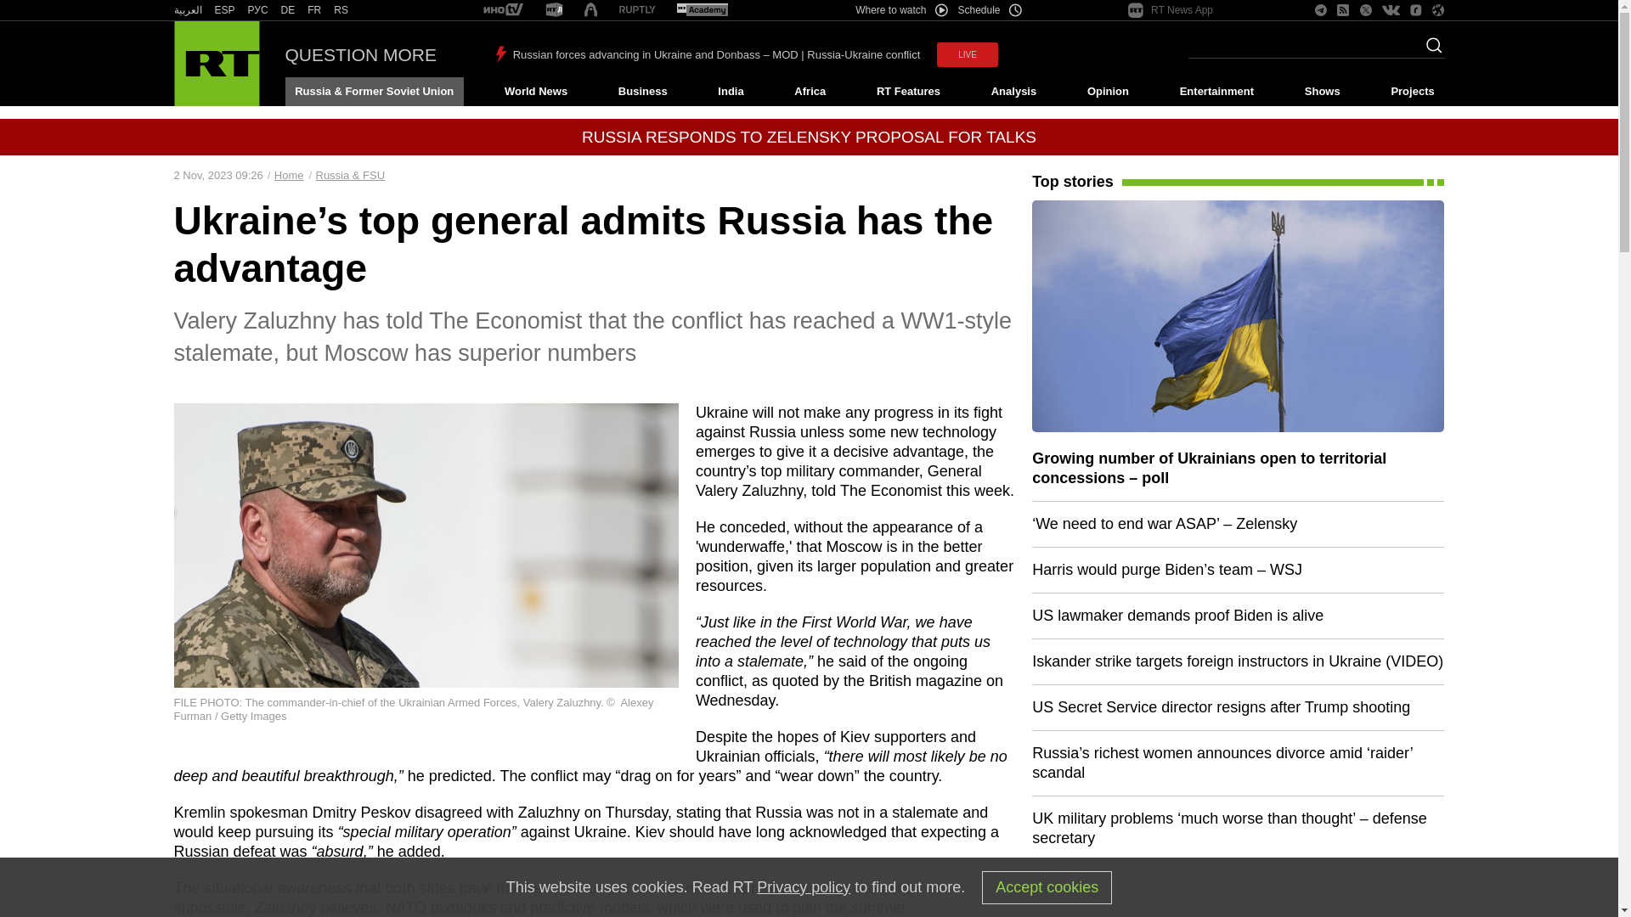 Image resolution: width=1631 pixels, height=917 pixels. Describe the element at coordinates (731, 92) in the screenshot. I see `India` at that location.